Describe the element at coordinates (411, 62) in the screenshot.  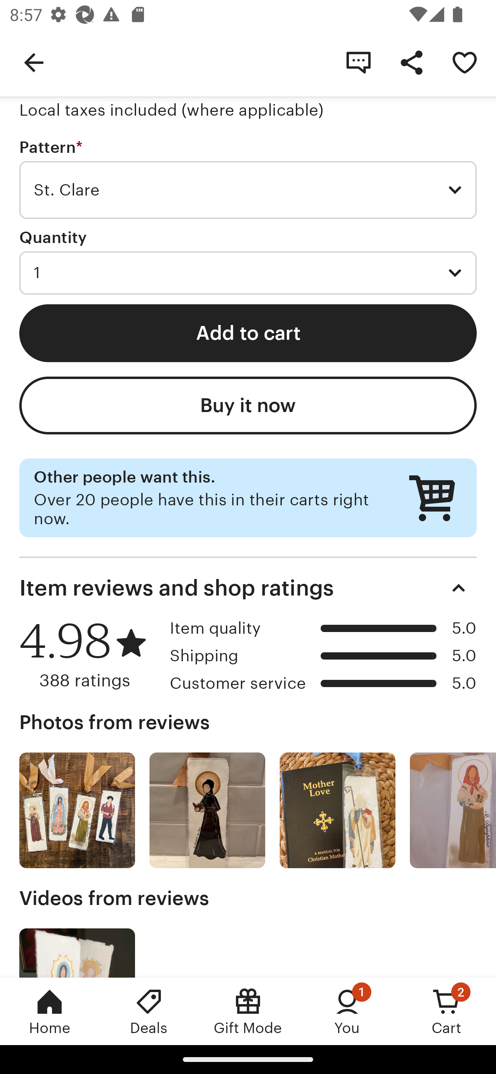
I see `Share` at that location.